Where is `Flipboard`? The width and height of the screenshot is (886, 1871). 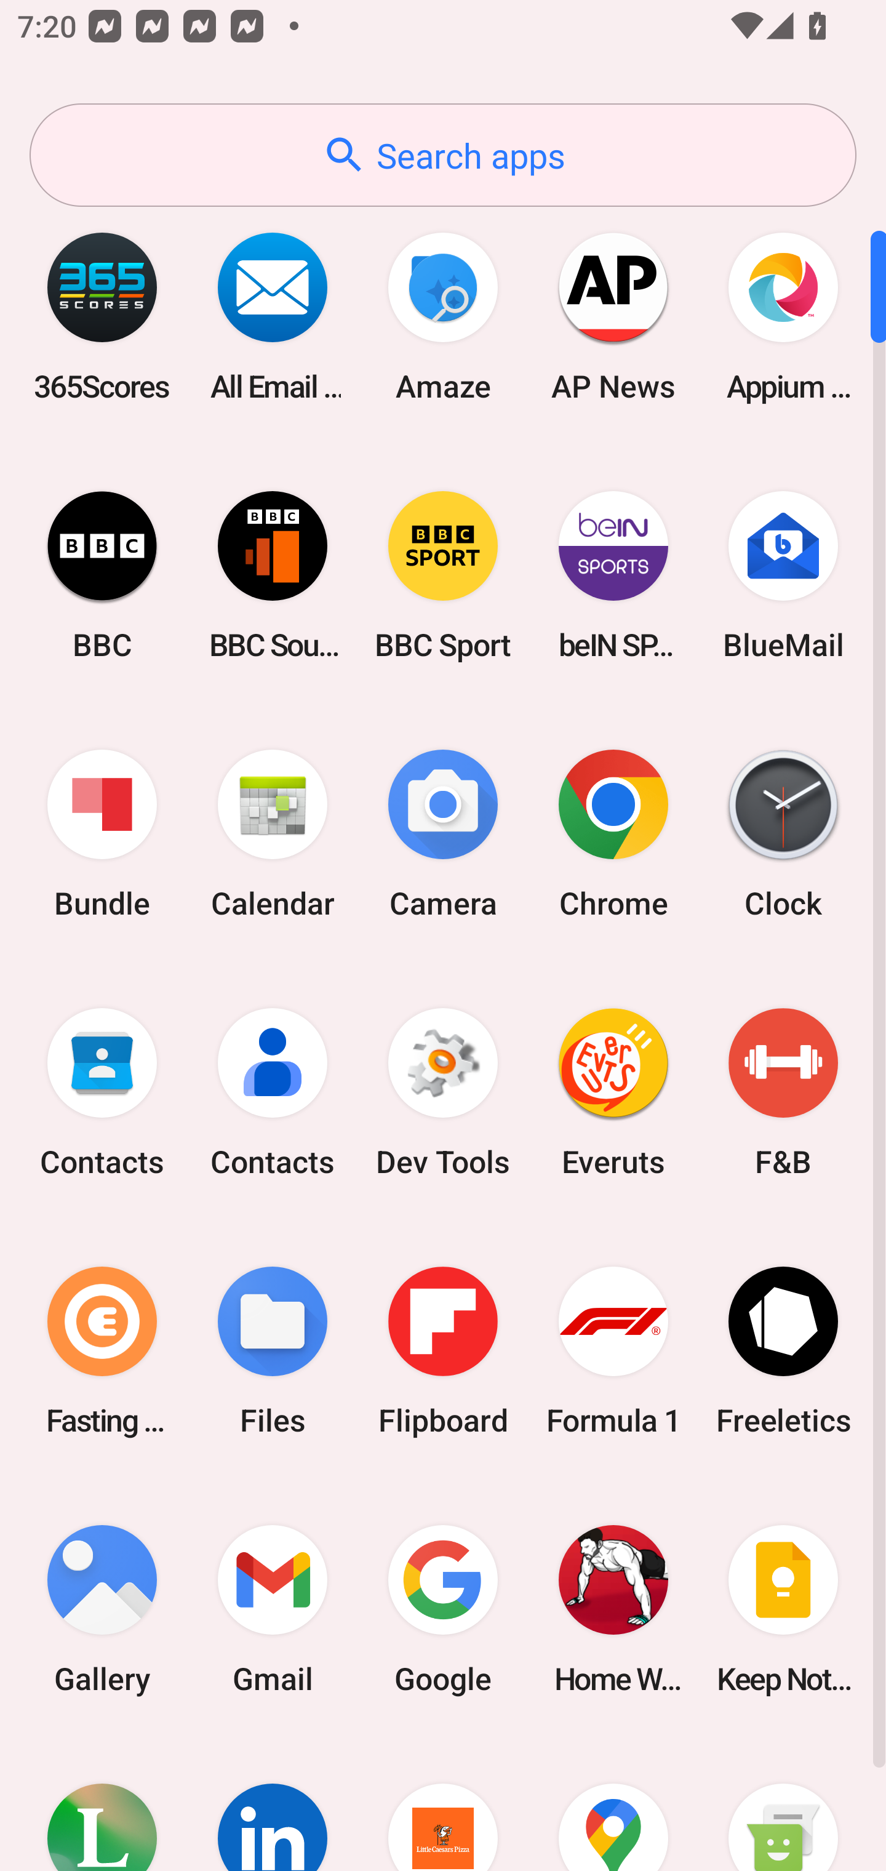
Flipboard is located at coordinates (443, 1350).